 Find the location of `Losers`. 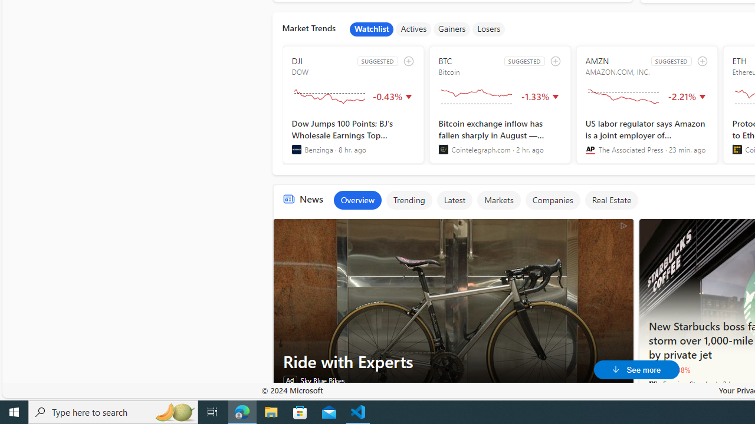

Losers is located at coordinates (489, 29).